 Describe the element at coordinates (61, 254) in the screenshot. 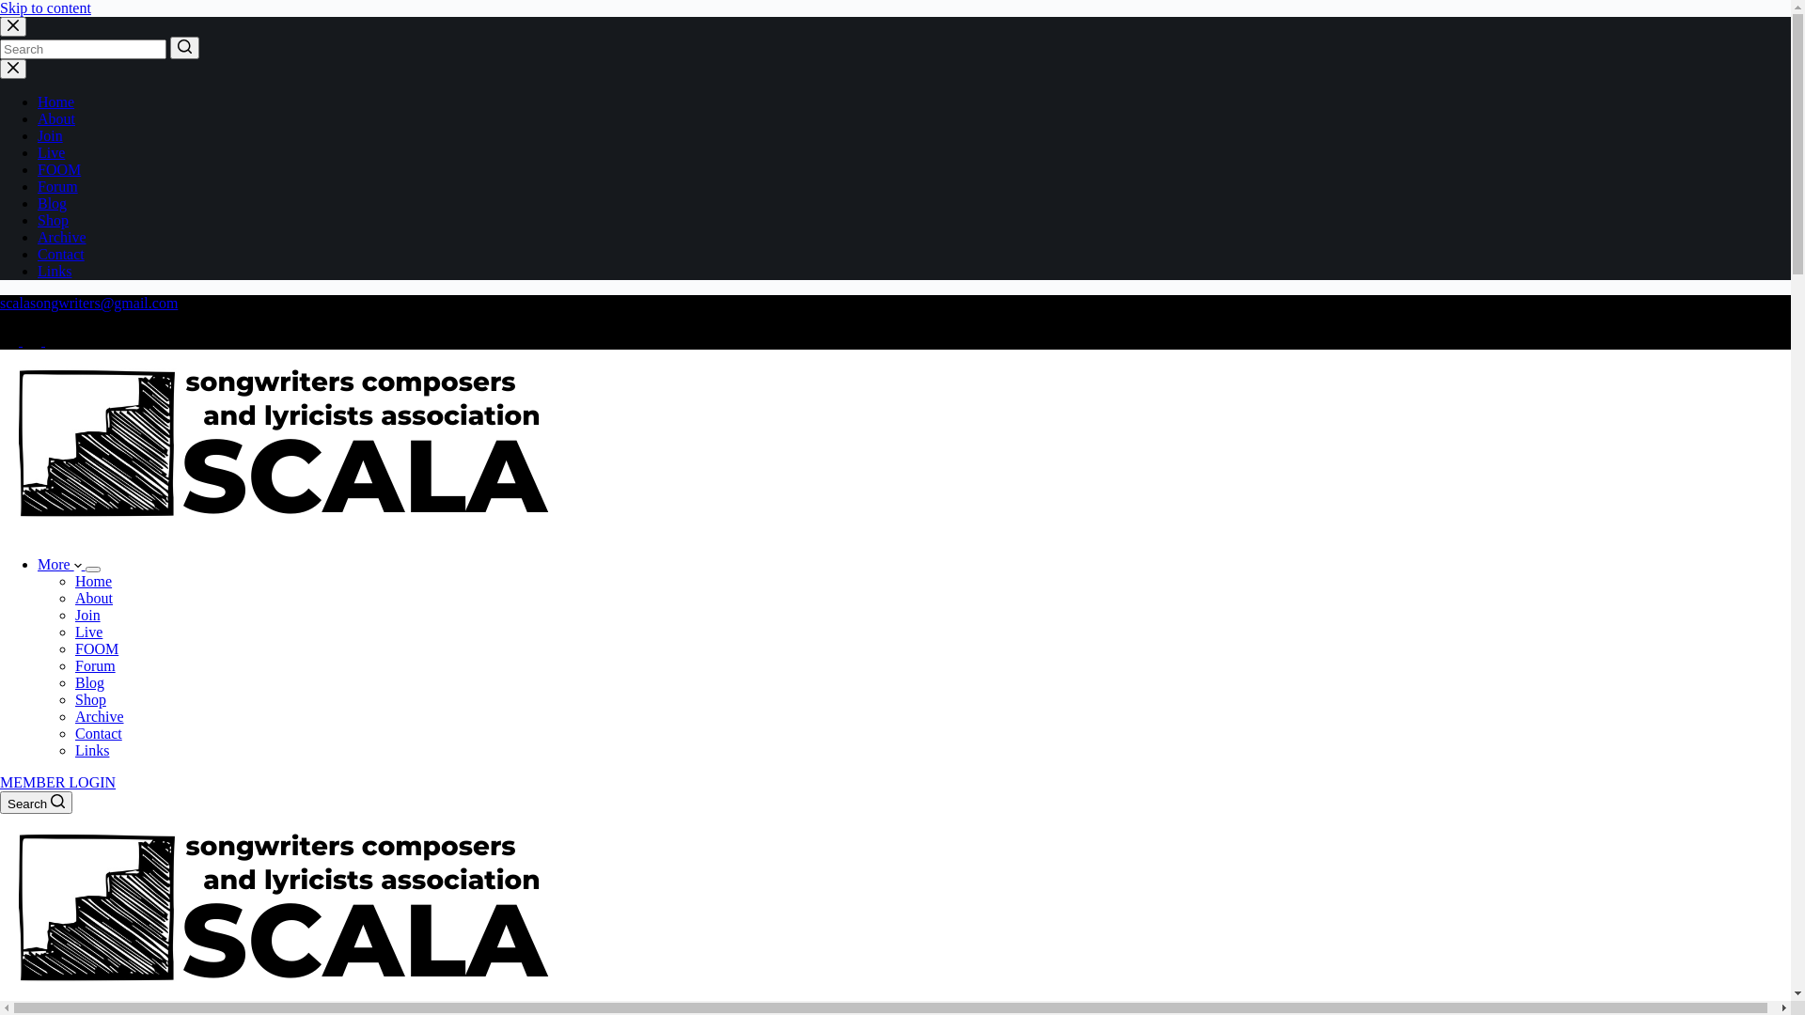

I see `Contact` at that location.